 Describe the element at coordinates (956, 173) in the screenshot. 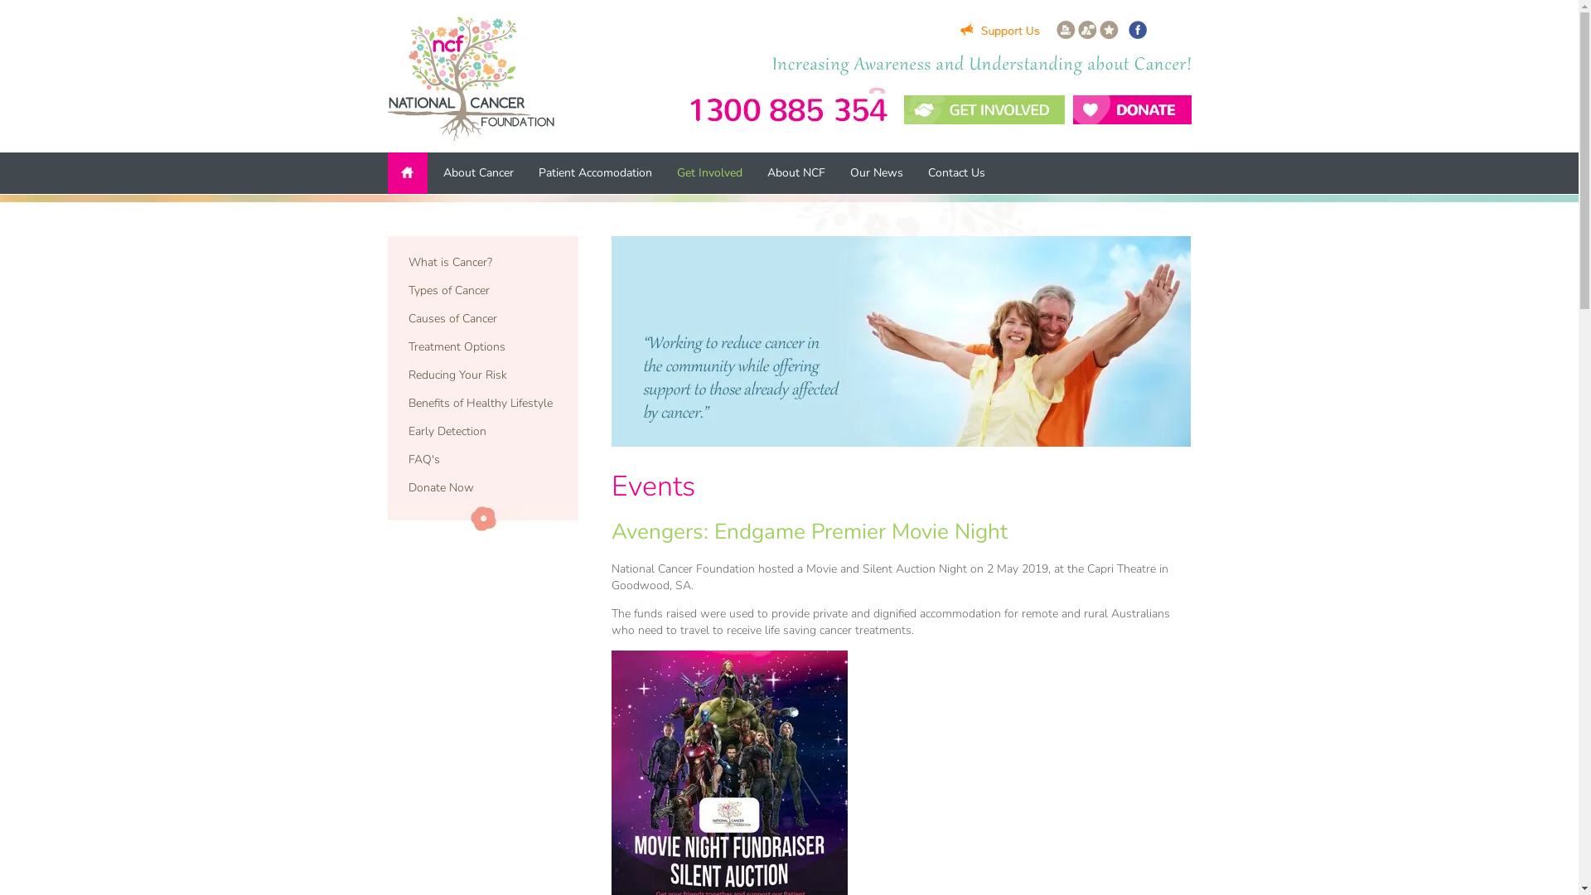

I see `Contact Us` at that location.